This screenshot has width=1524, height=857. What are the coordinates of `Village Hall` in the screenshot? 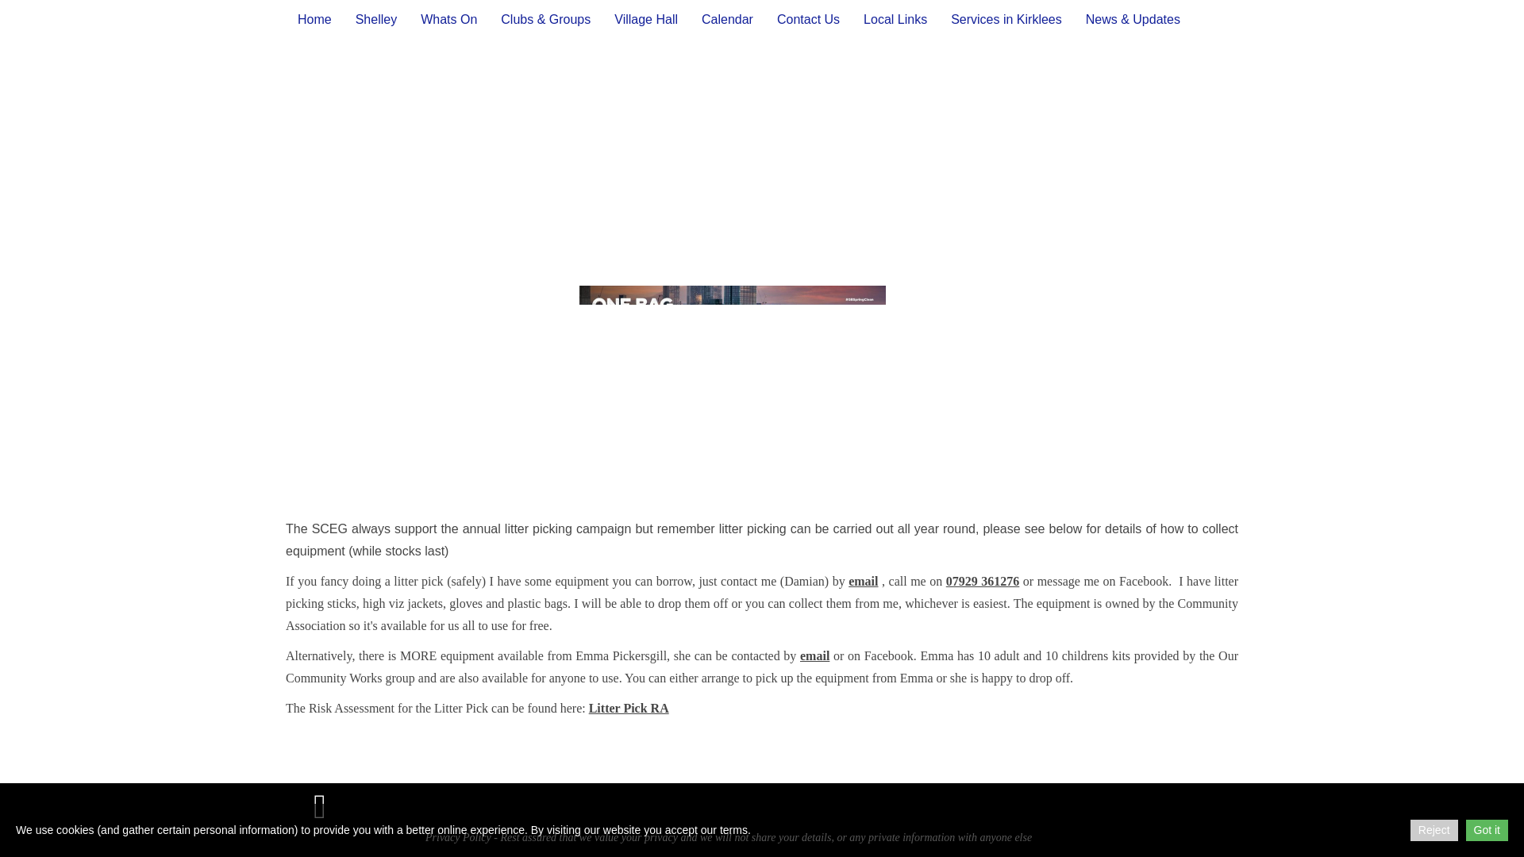 It's located at (646, 19).